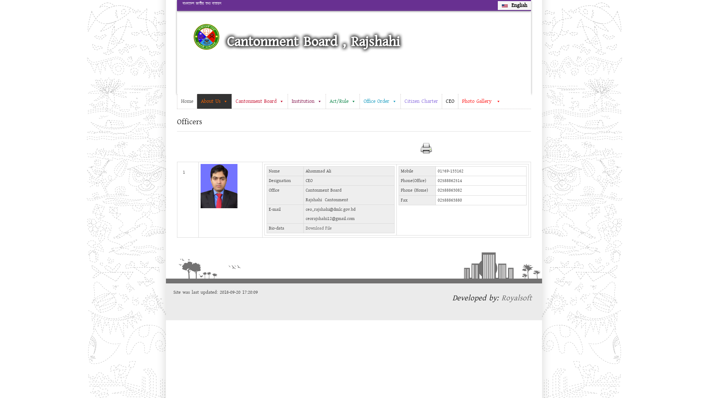 The width and height of the screenshot is (708, 398). Describe the element at coordinates (380, 101) in the screenshot. I see `Office Order` at that location.